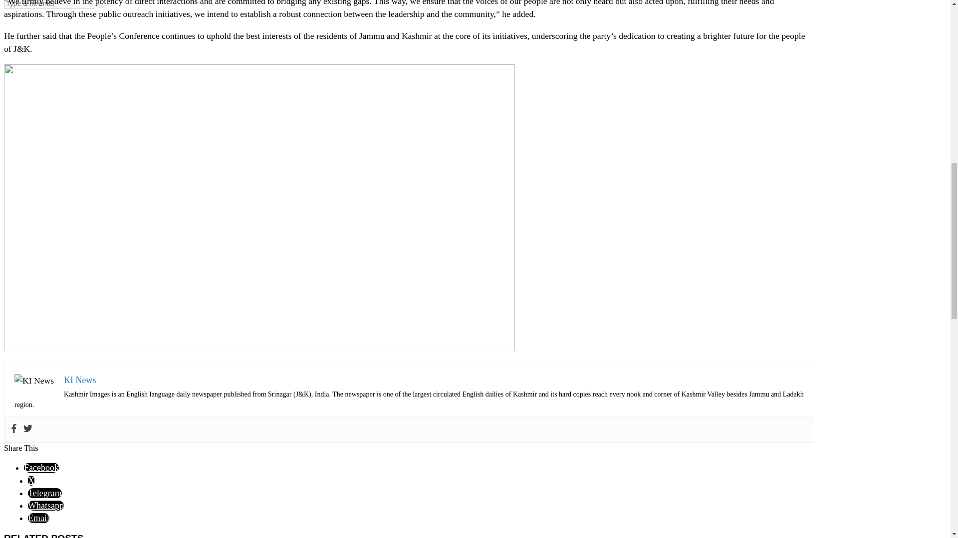 The image size is (958, 538). What do you see at coordinates (46, 505) in the screenshot?
I see `Whatsapp` at bounding box center [46, 505].